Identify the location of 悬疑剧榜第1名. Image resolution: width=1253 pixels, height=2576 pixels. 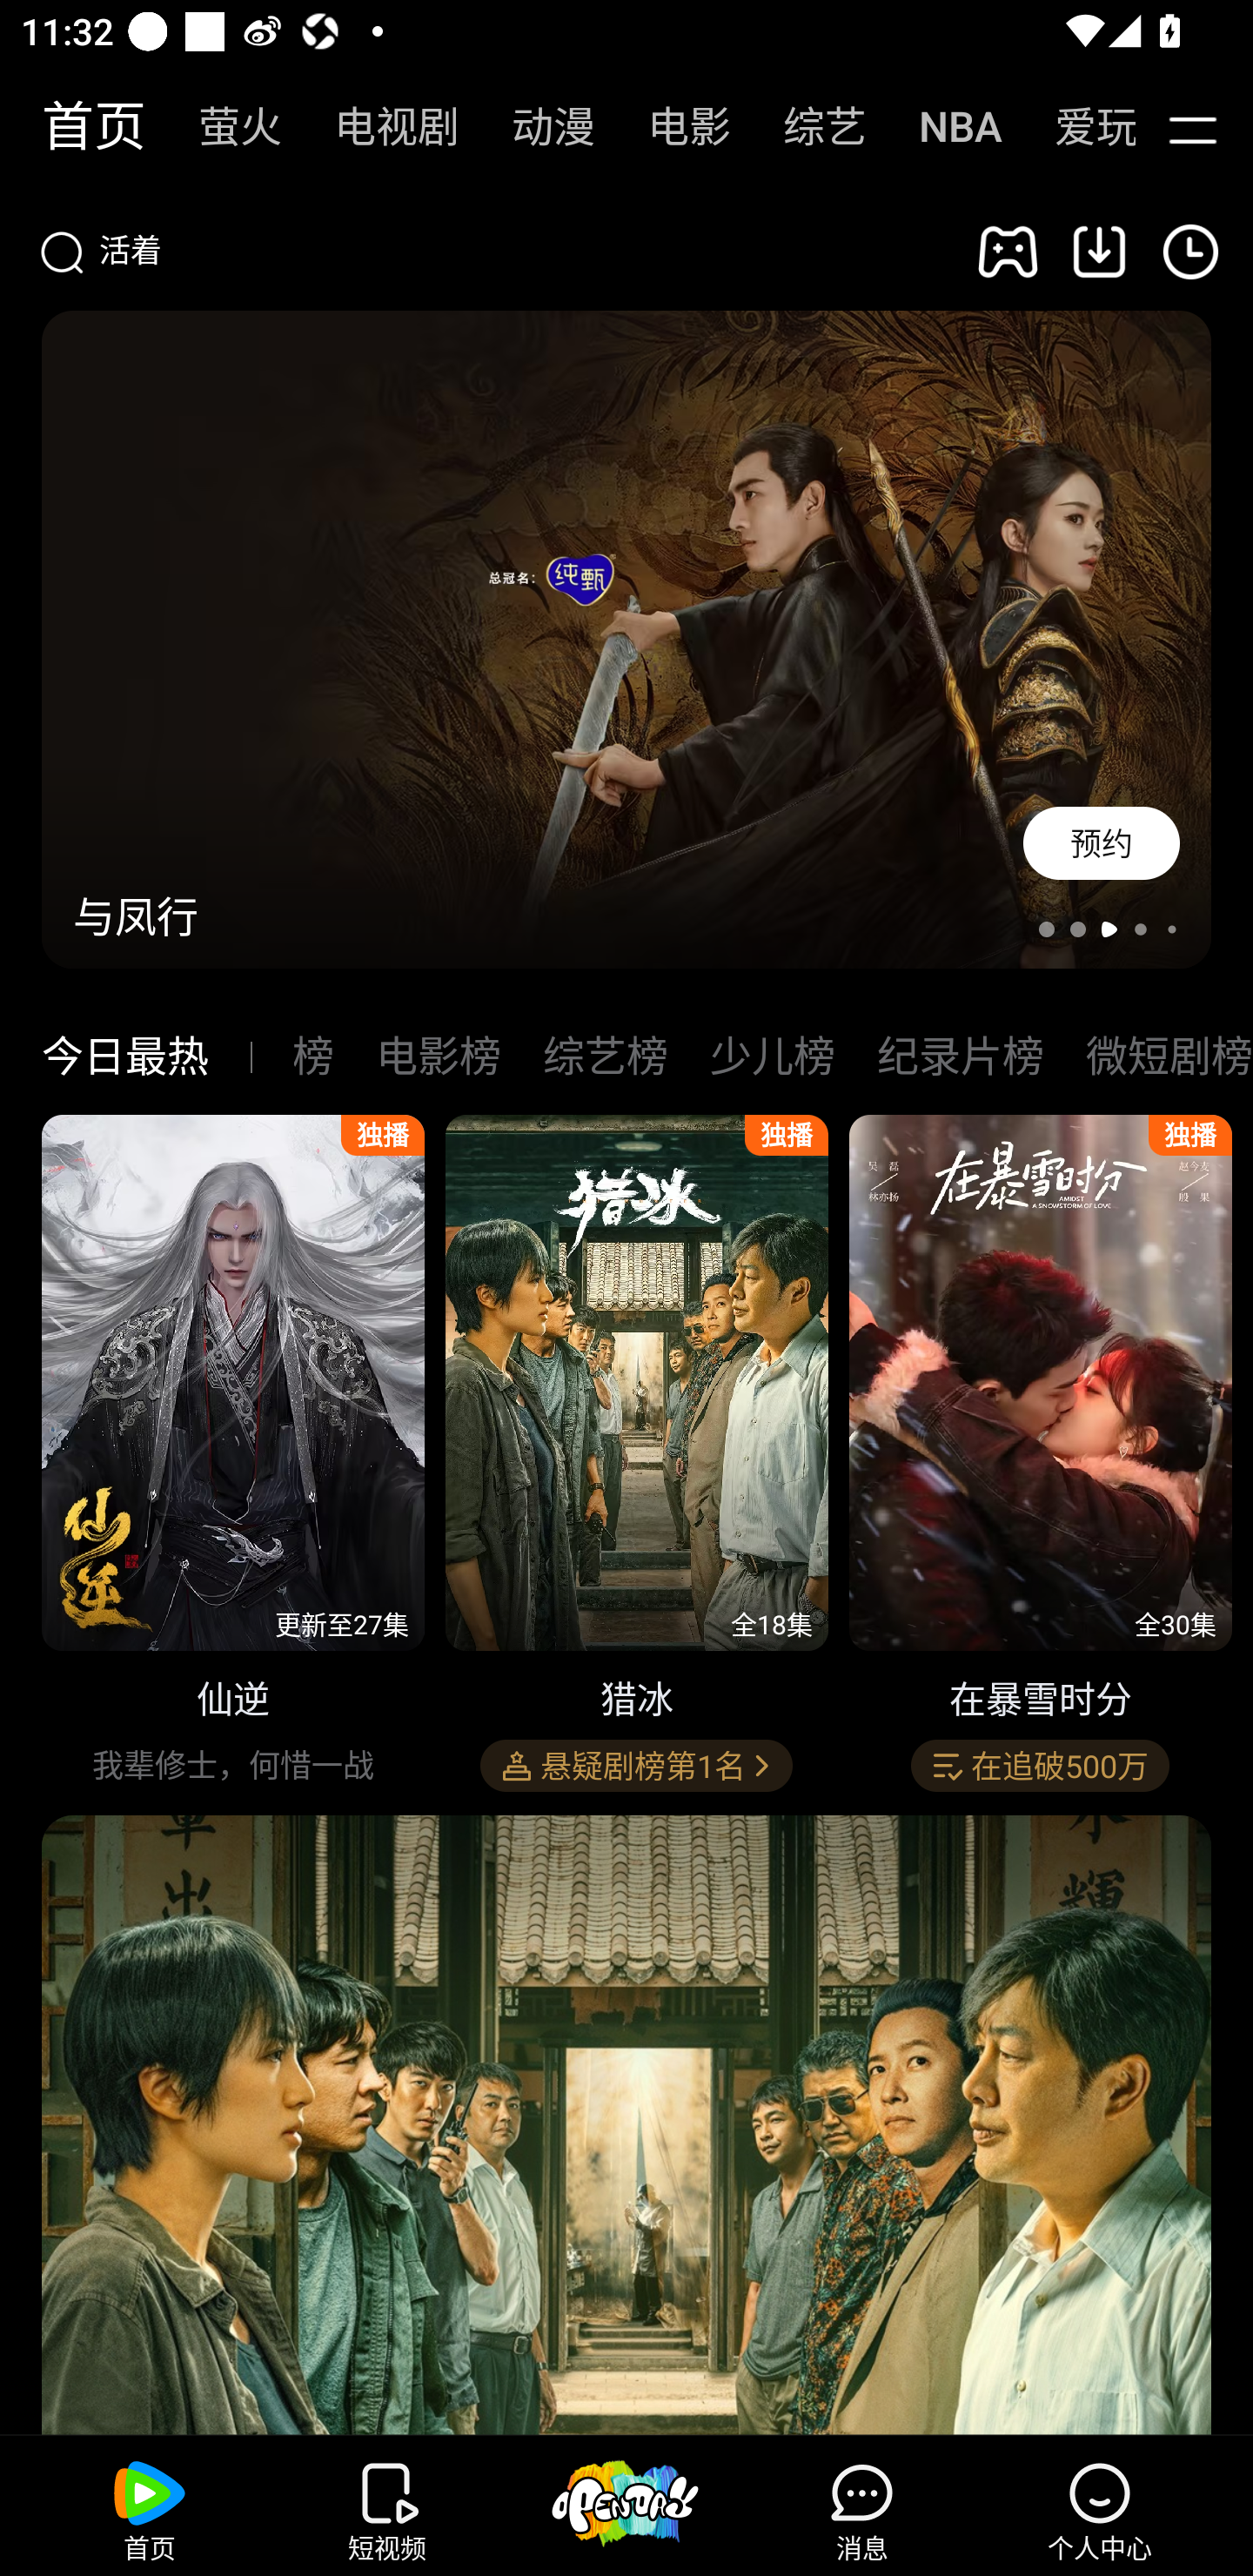
(636, 1766).